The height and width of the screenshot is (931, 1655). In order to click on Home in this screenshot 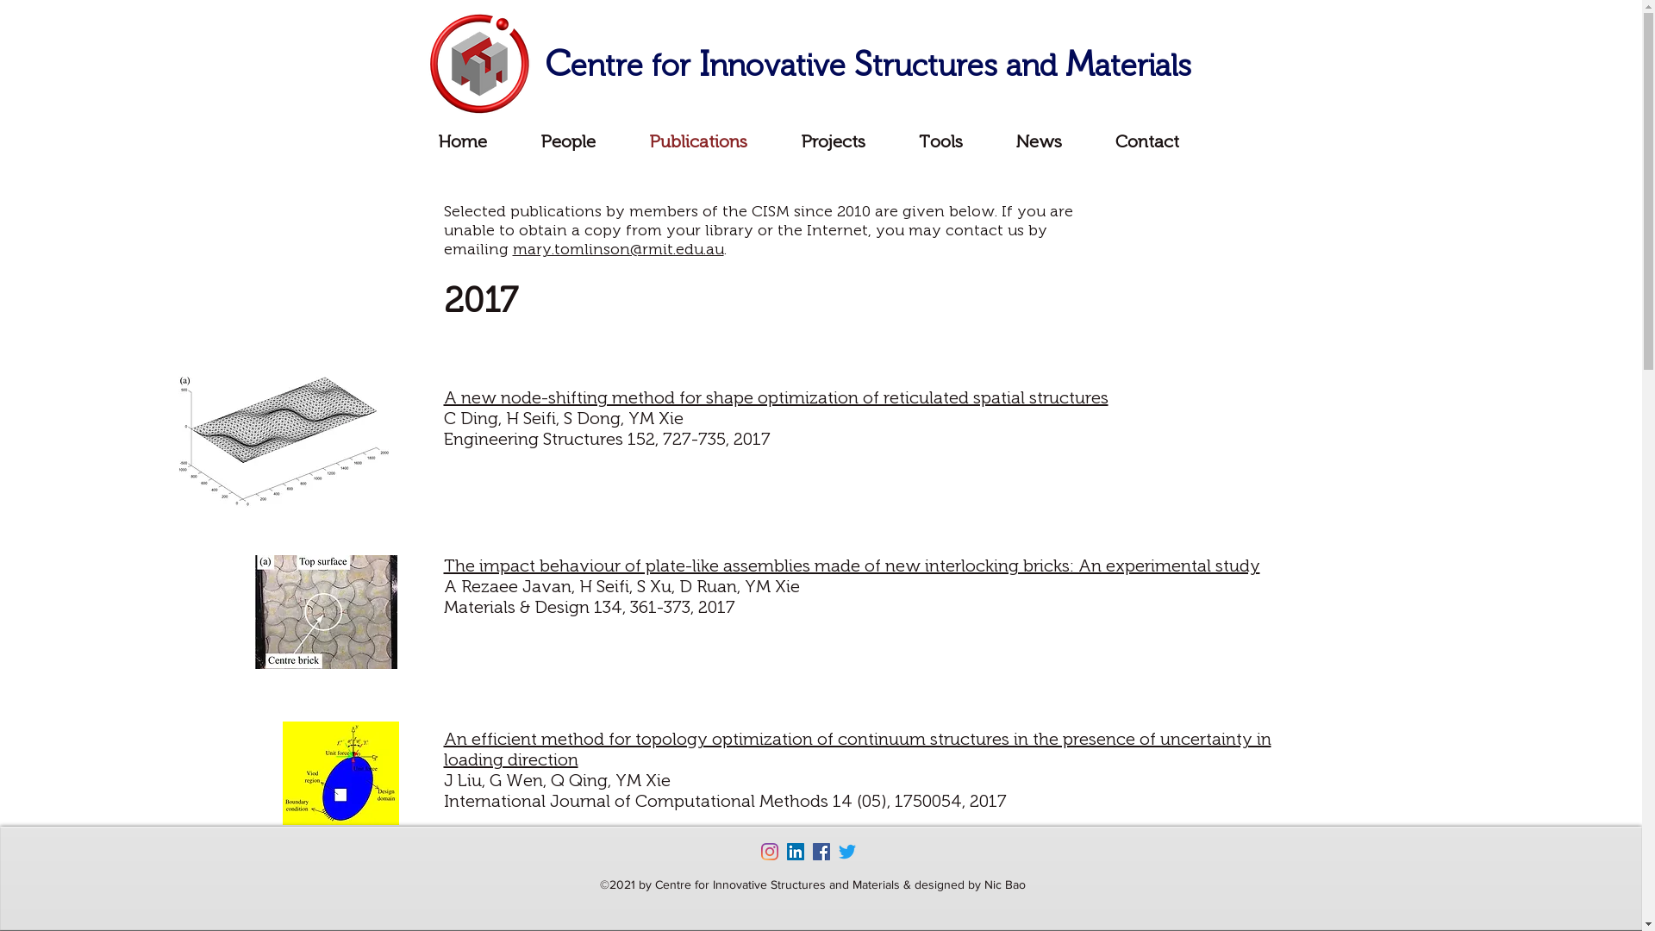, I will do `click(462, 141)`.